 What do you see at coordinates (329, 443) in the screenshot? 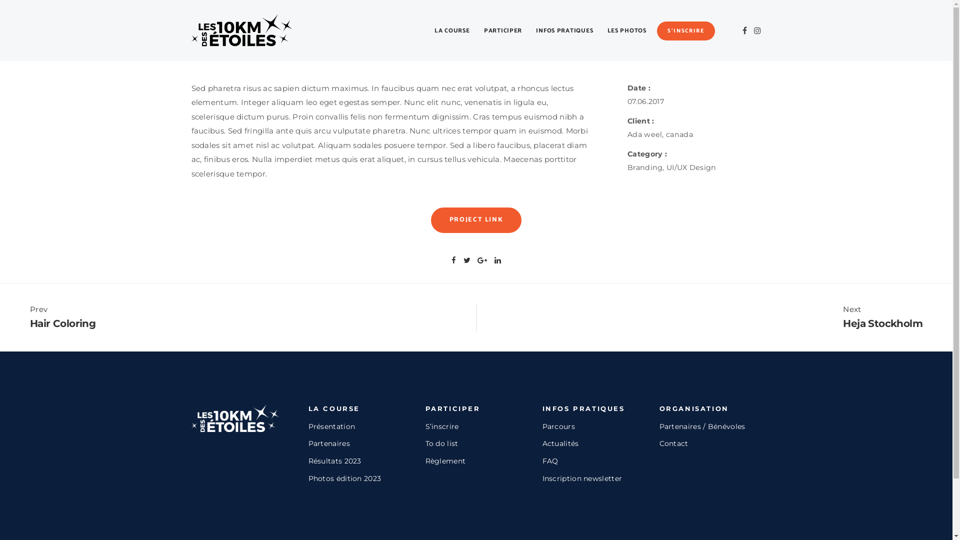
I see `Partenaires` at bounding box center [329, 443].